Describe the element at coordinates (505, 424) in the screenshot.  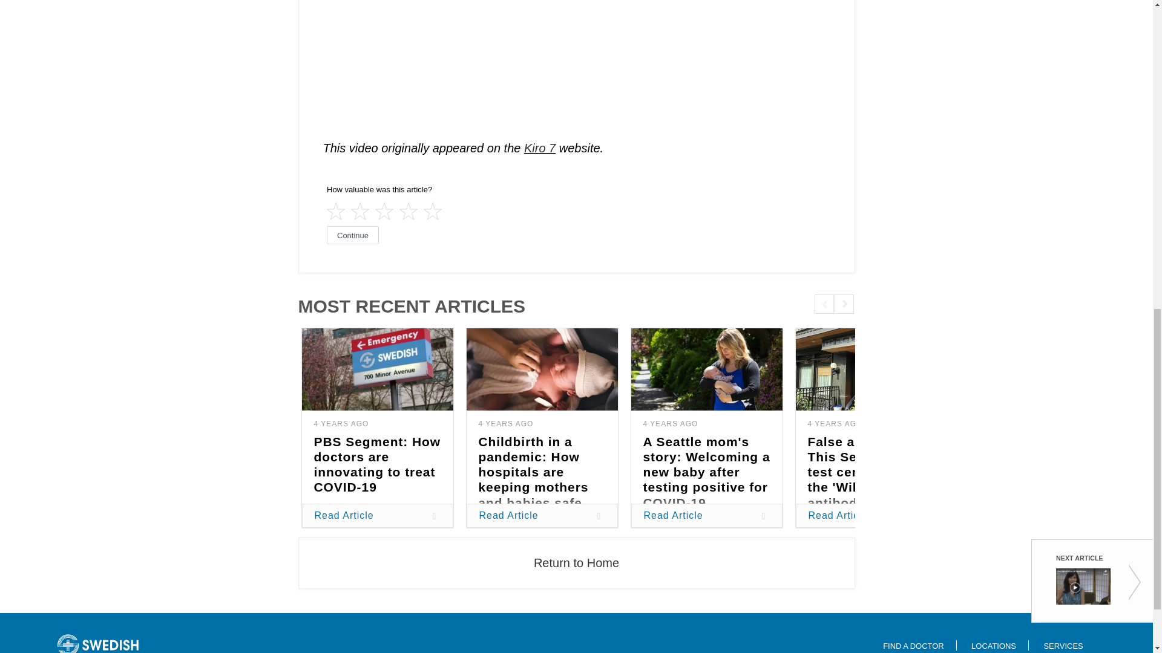
I see `2020-06-25T04:00:00` at that location.